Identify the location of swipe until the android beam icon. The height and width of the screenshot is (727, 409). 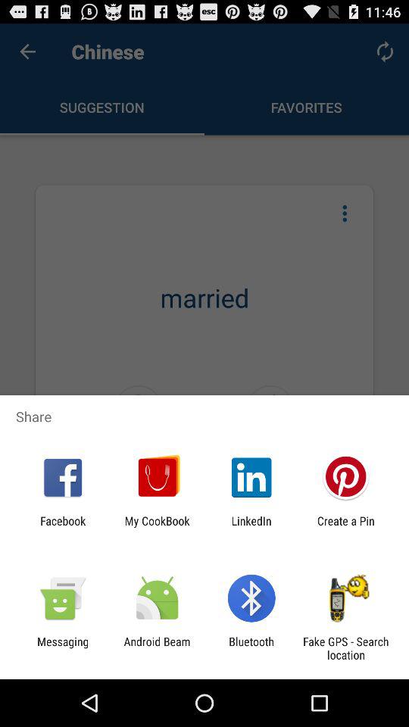
(157, 648).